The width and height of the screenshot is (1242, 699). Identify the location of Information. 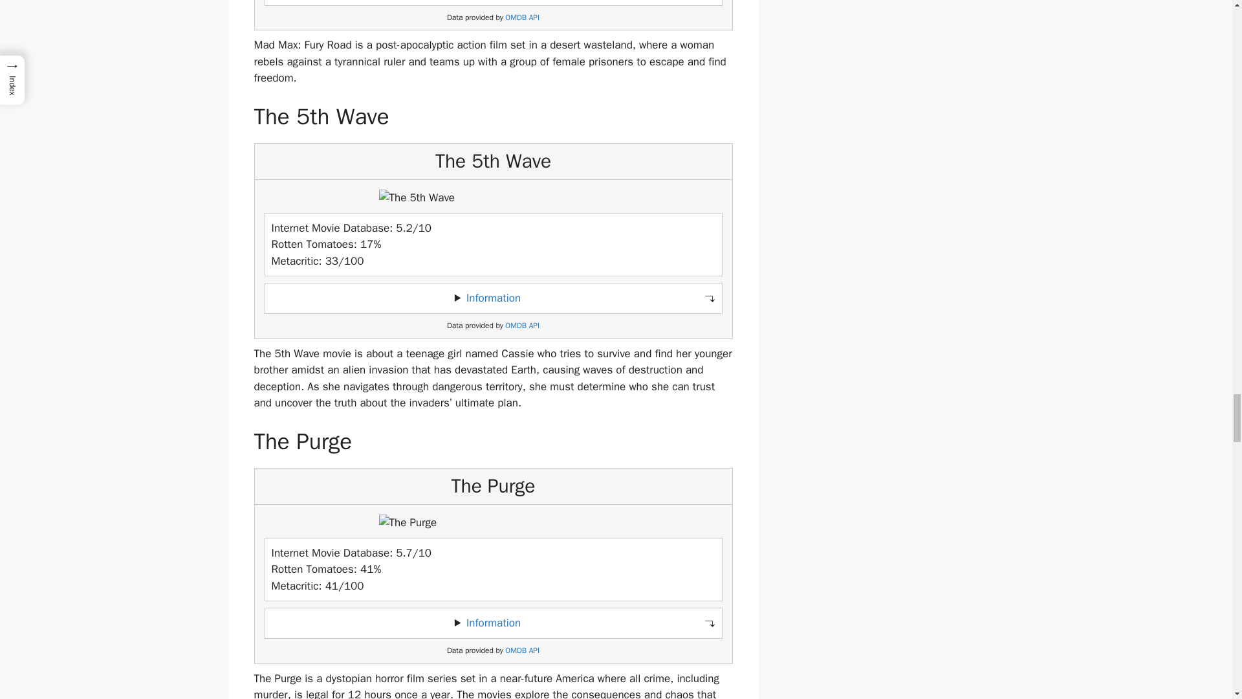
(493, 298).